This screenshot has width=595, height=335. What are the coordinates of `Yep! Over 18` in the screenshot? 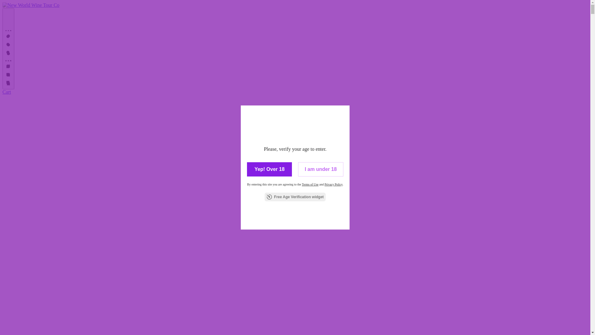 It's located at (270, 169).